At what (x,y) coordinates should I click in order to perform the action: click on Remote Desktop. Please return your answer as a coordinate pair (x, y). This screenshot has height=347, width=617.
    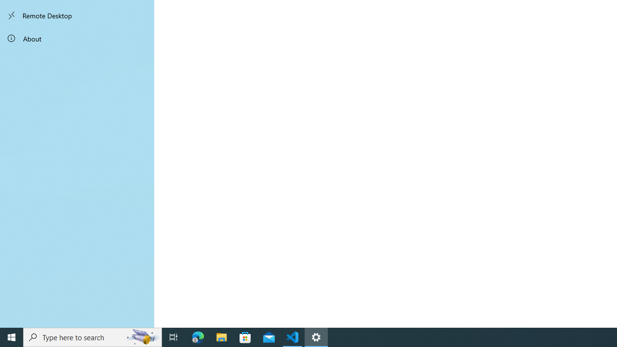
    Looking at the image, I should click on (77, 15).